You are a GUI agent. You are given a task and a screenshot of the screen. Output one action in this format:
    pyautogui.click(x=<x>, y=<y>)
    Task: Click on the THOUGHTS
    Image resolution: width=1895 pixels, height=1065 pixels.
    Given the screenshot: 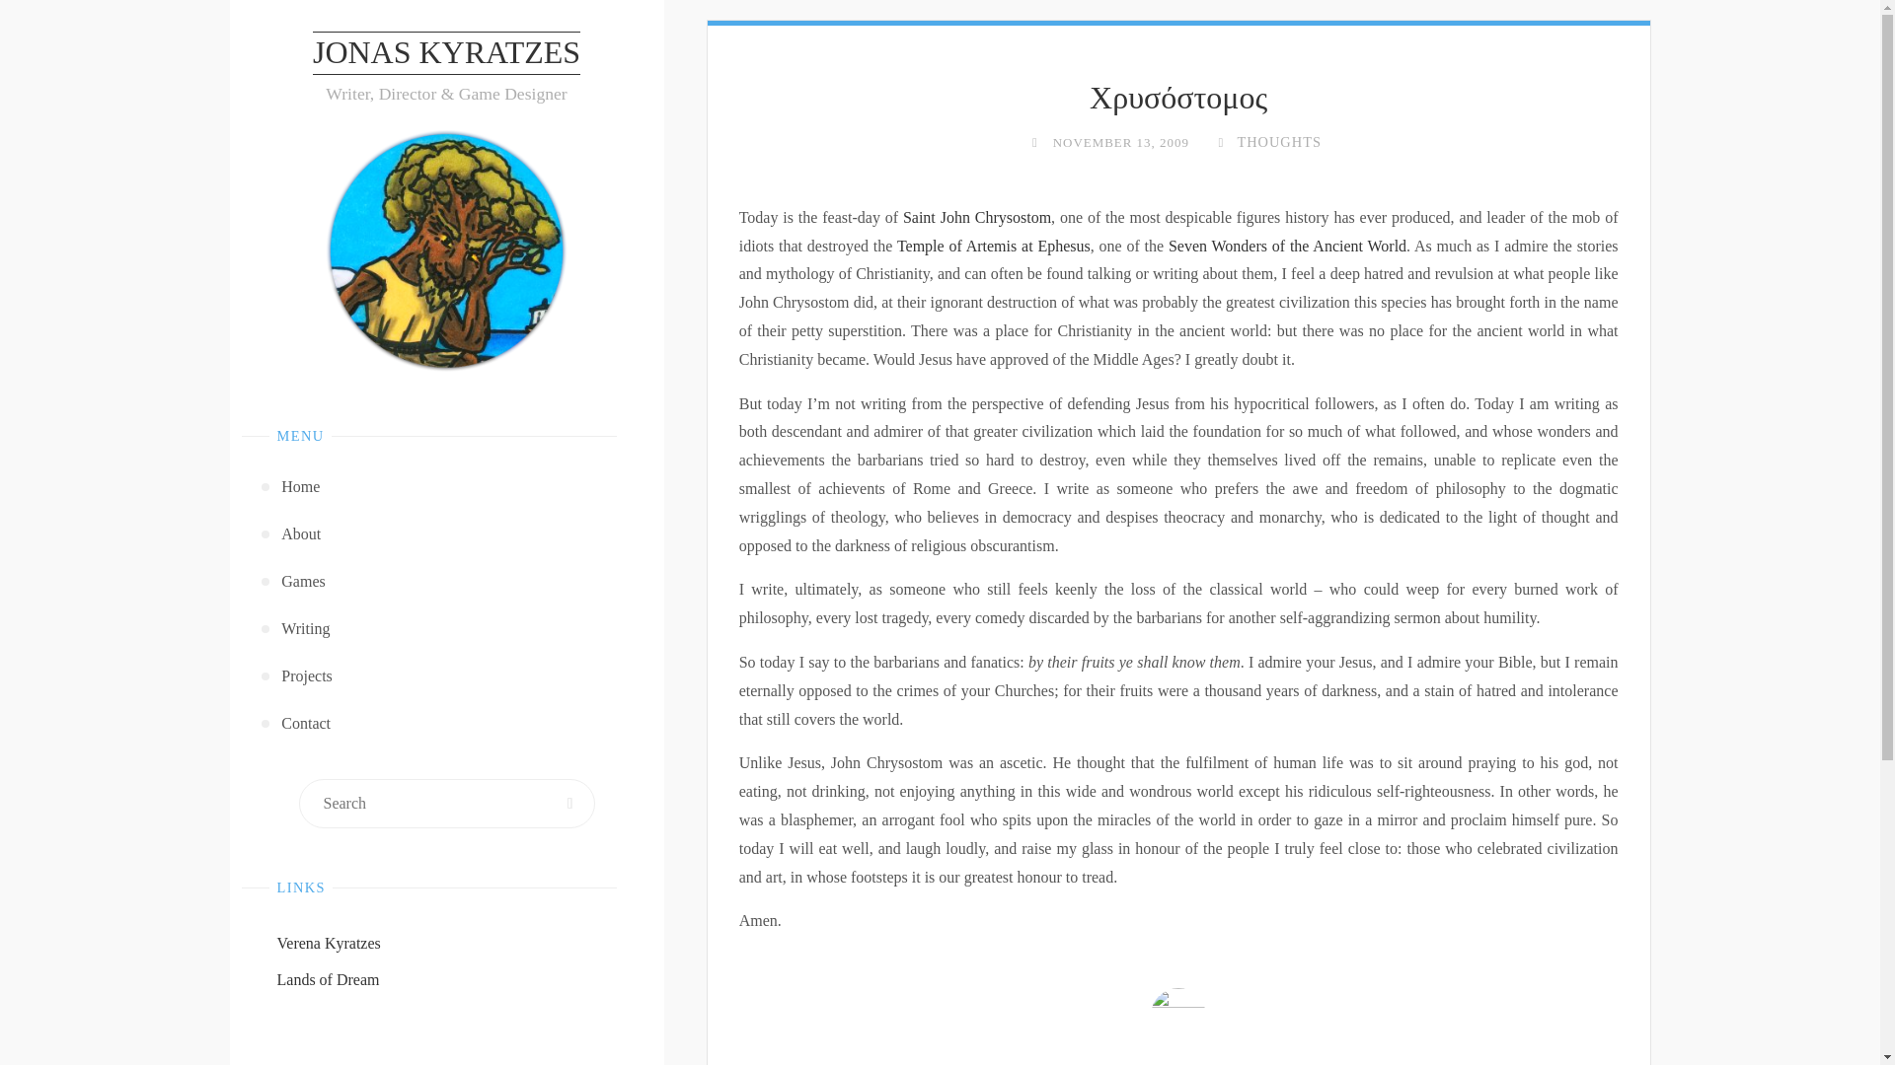 What is the action you would take?
    pyautogui.click(x=1277, y=142)
    